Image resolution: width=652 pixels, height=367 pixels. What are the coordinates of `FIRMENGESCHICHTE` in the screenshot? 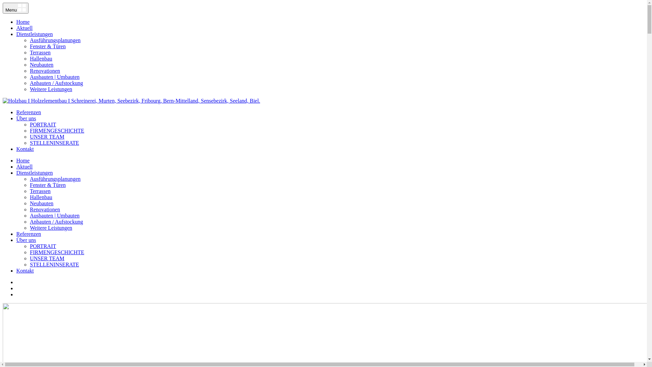 It's located at (57, 252).